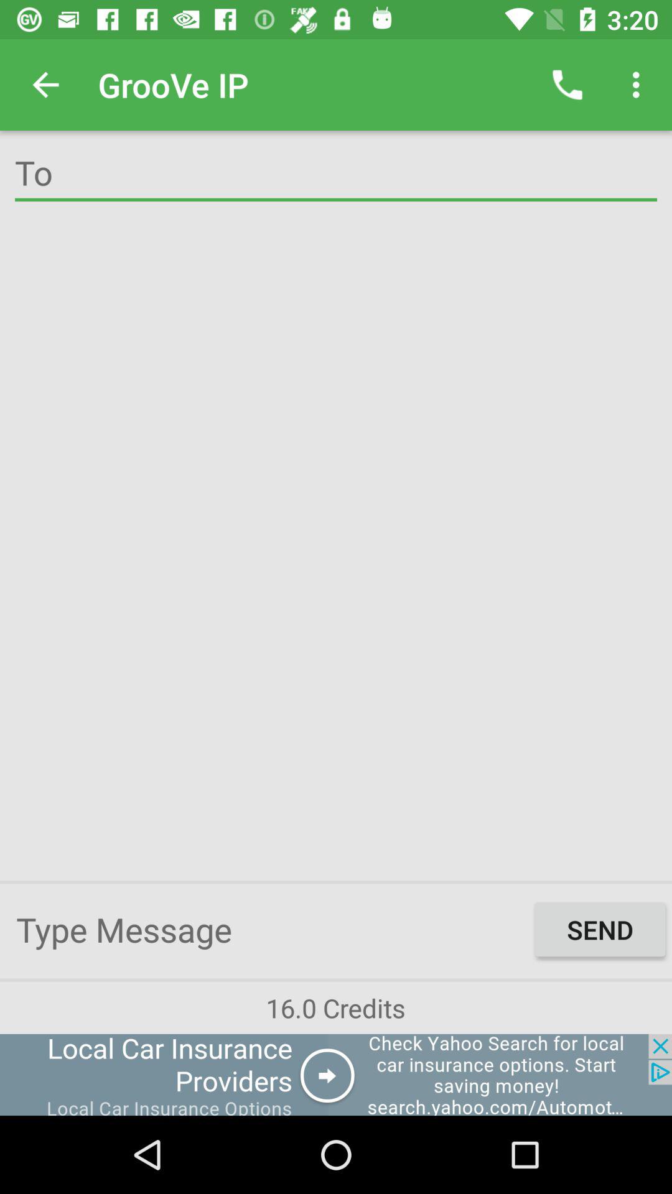 This screenshot has width=672, height=1194. I want to click on enter into search, so click(336, 175).